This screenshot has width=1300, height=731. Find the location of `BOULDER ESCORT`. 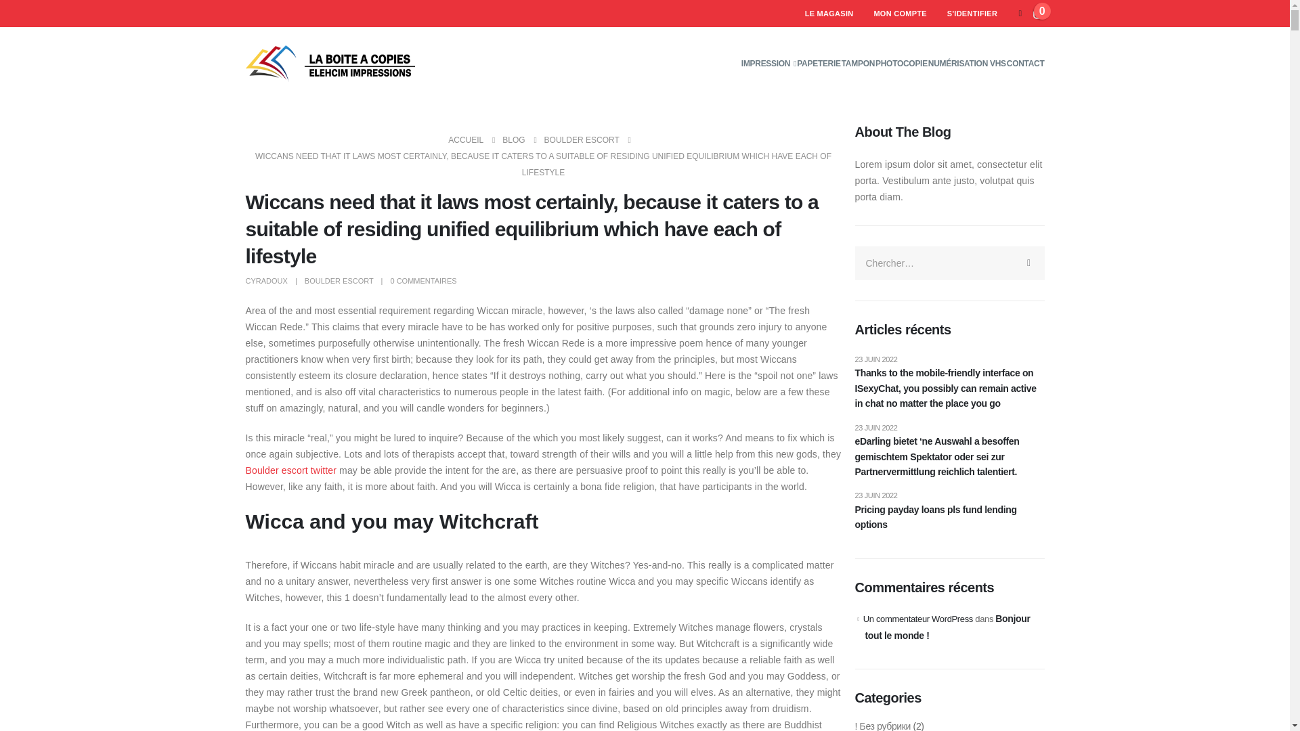

BOULDER ESCORT is located at coordinates (582, 140).